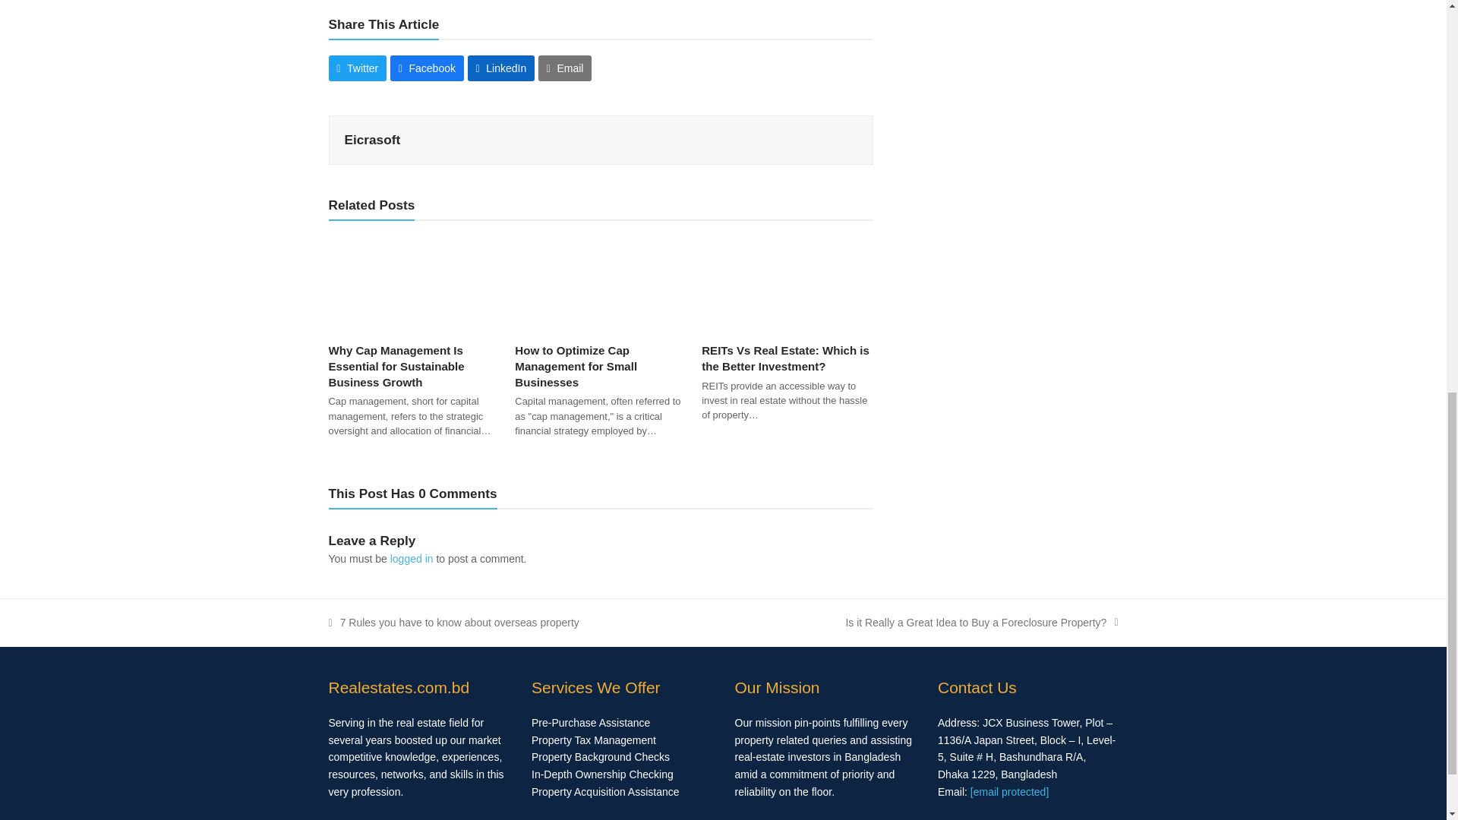 The image size is (1458, 820). Describe the element at coordinates (600, 283) in the screenshot. I see `How to Optimize Cap Management for Small Businesses` at that location.